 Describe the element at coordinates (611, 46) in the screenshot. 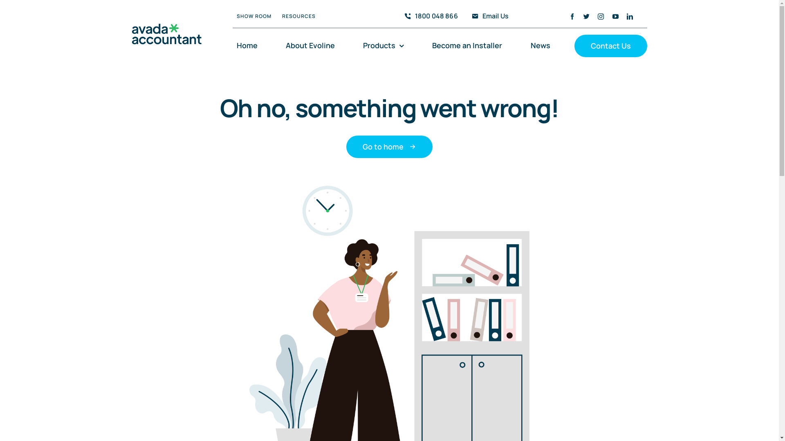

I see `Contact Us` at that location.